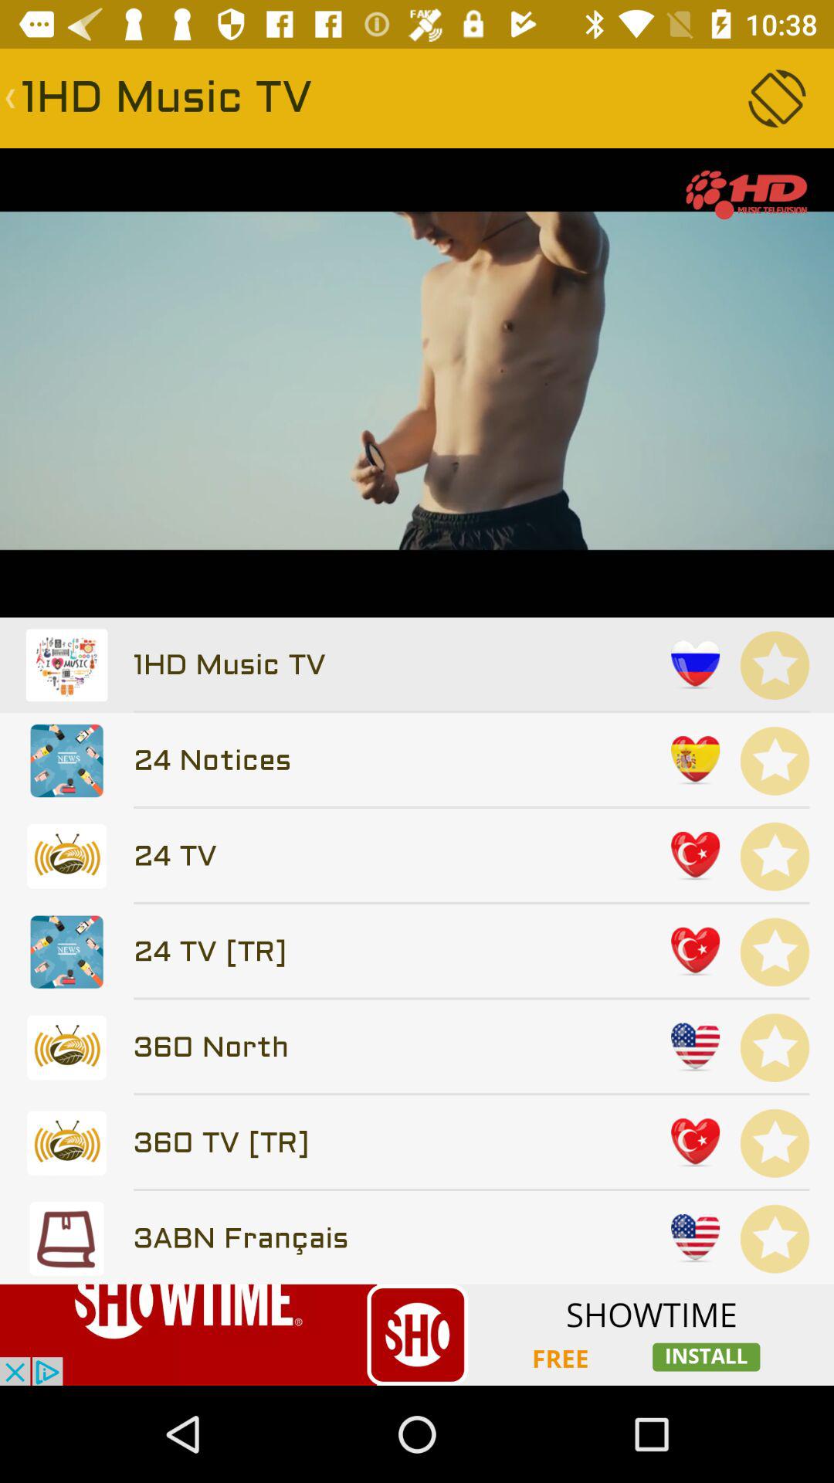 Image resolution: width=834 pixels, height=1483 pixels. I want to click on banner advertisement, so click(417, 1335).